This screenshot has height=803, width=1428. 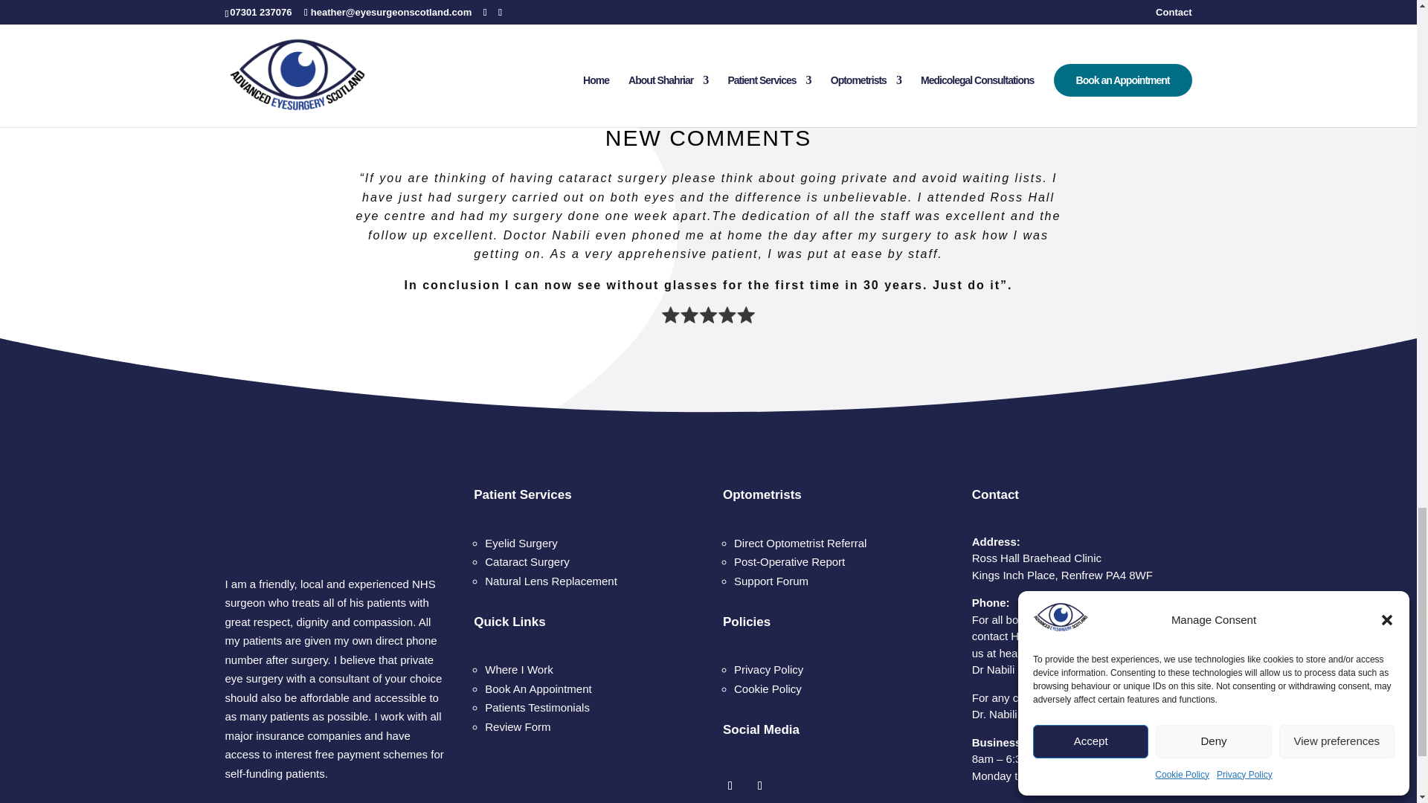 I want to click on Privacy Policy, so click(x=768, y=669).